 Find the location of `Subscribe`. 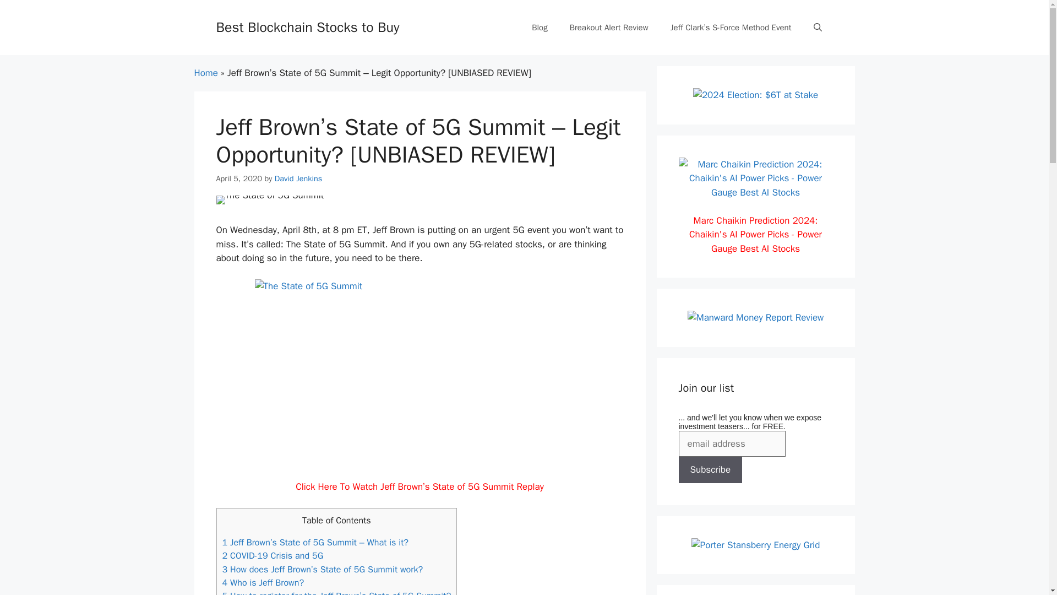

Subscribe is located at coordinates (710, 469).